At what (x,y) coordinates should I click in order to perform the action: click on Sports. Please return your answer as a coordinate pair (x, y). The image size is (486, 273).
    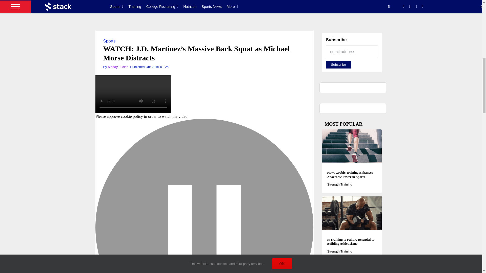
    Looking at the image, I should click on (109, 41).